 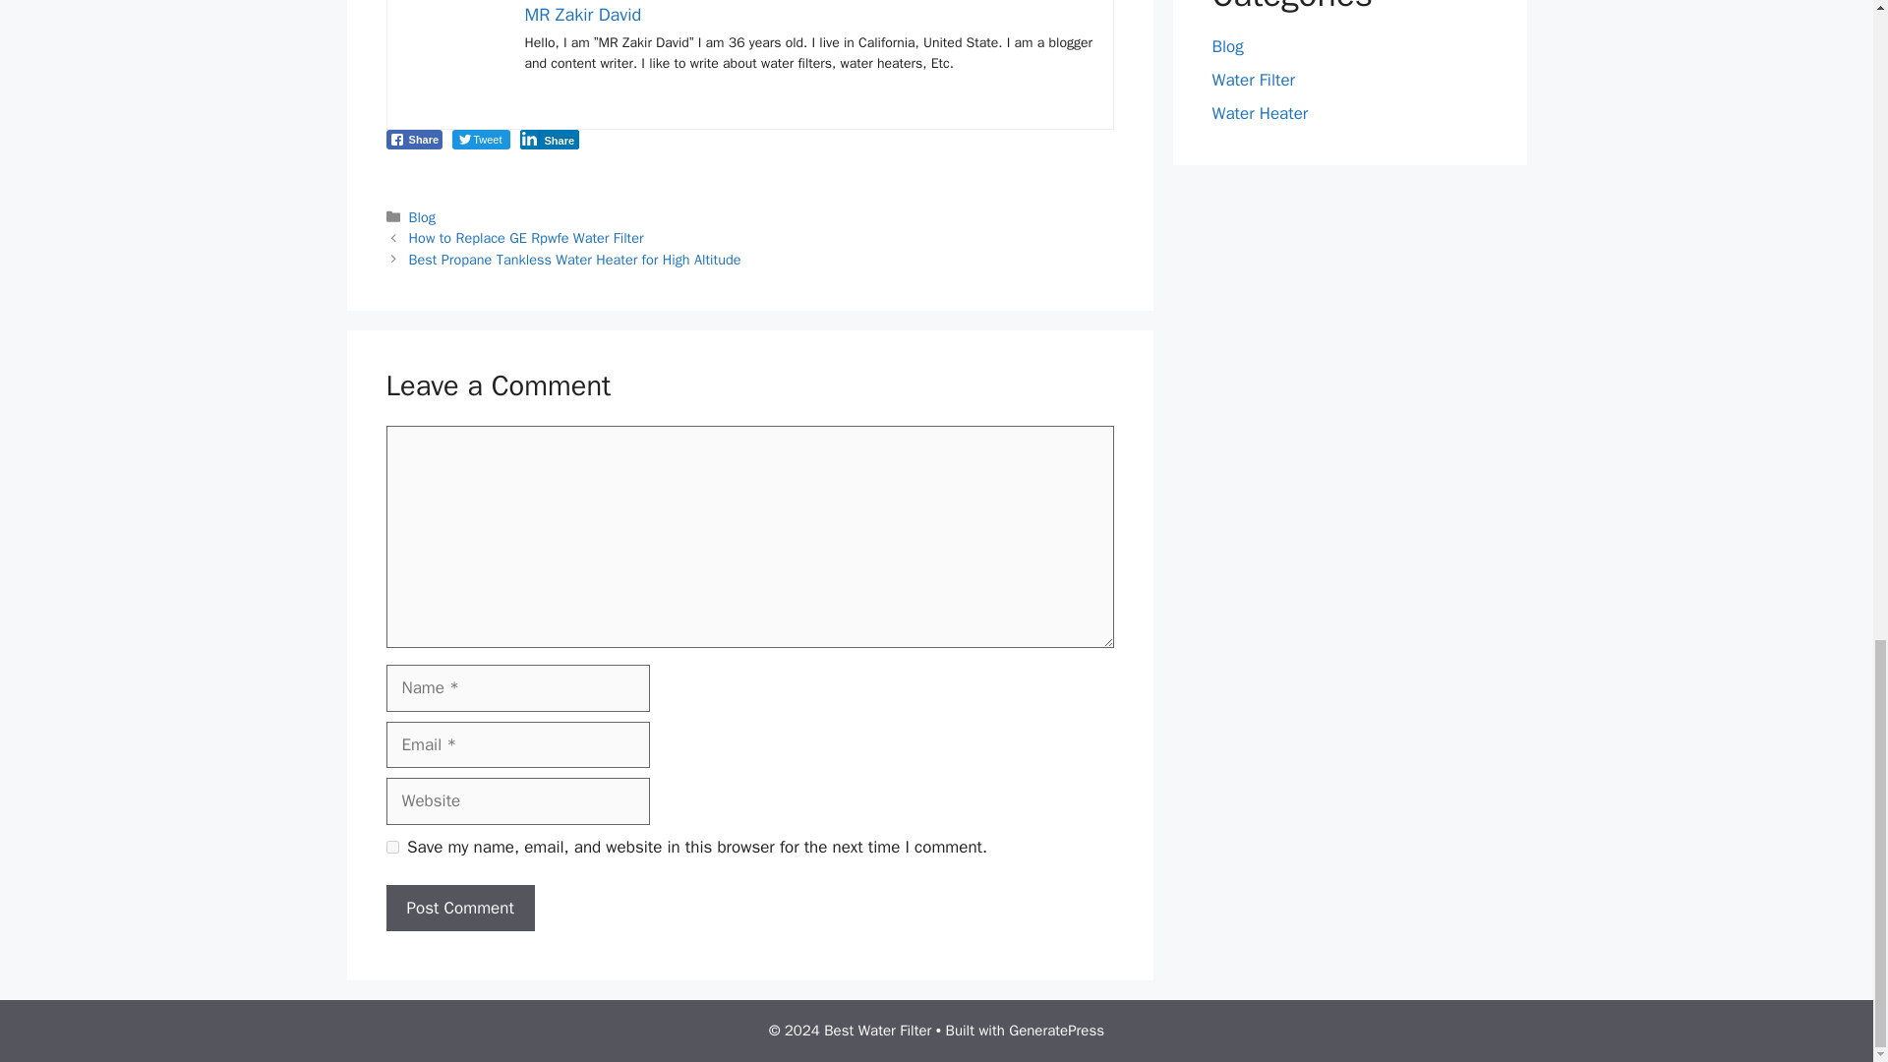 I want to click on Best Propane Tankless Water Heater for High Altitude, so click(x=575, y=260).